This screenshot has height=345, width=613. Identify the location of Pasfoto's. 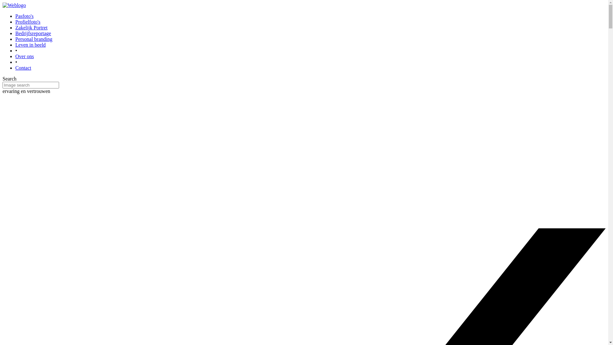
(24, 16).